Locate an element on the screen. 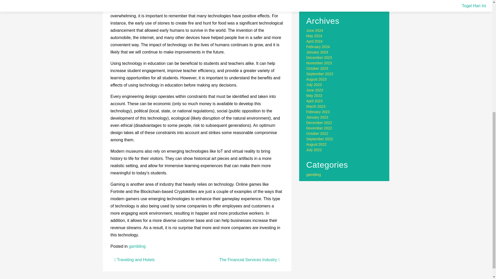 The width and height of the screenshot is (496, 279). May 2024 is located at coordinates (314, 36).